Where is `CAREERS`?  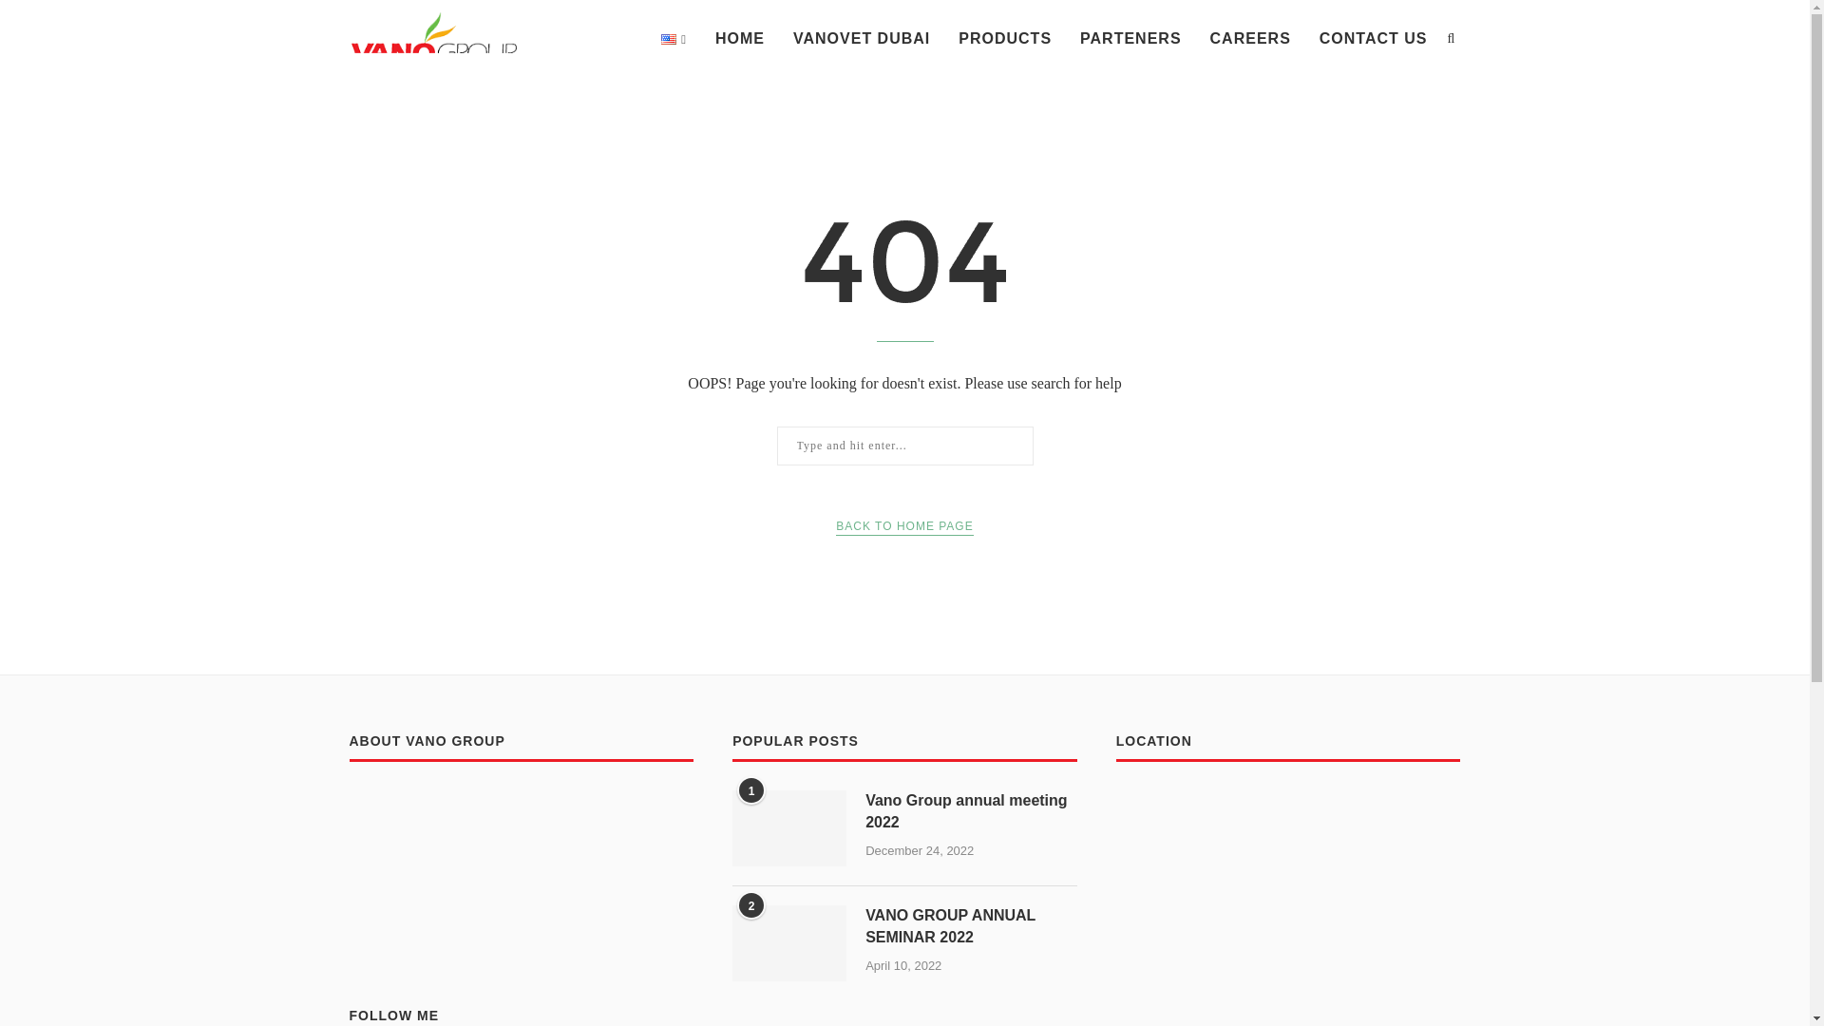
CAREERS is located at coordinates (1250, 39).